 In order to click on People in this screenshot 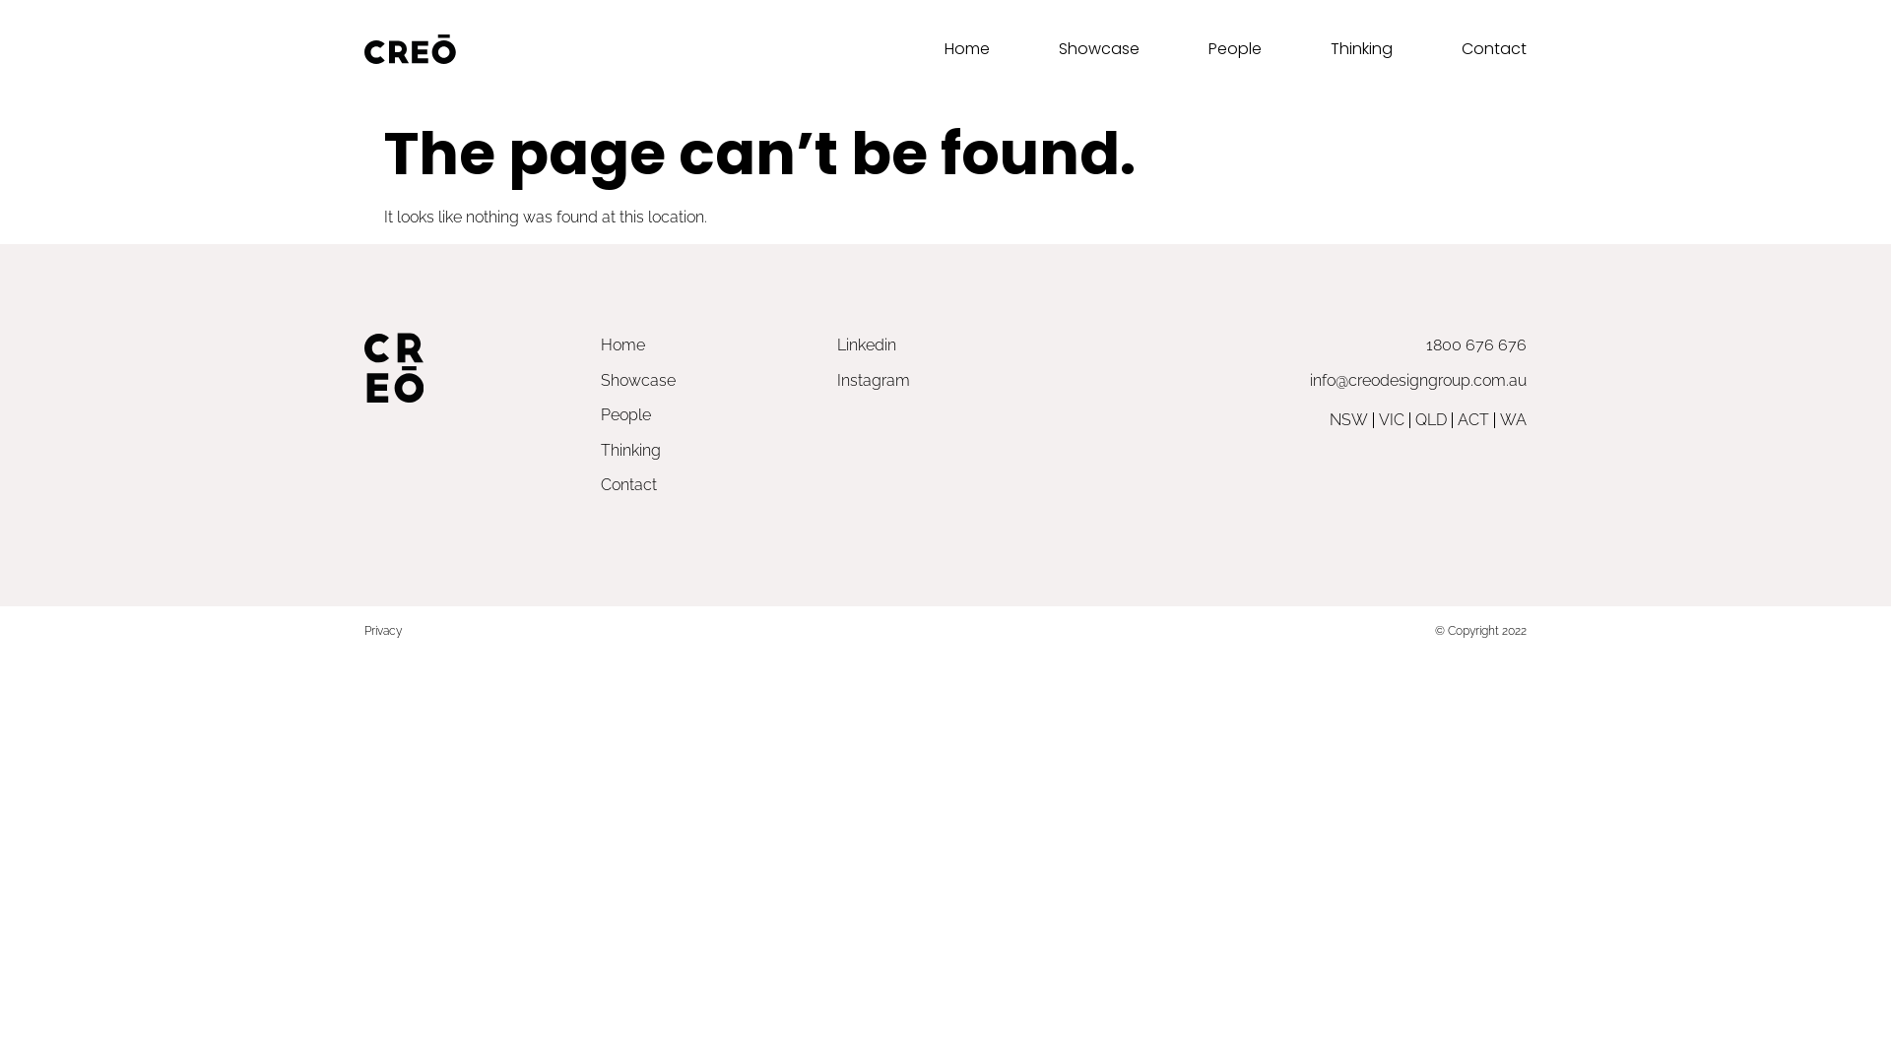, I will do `click(709, 415)`.